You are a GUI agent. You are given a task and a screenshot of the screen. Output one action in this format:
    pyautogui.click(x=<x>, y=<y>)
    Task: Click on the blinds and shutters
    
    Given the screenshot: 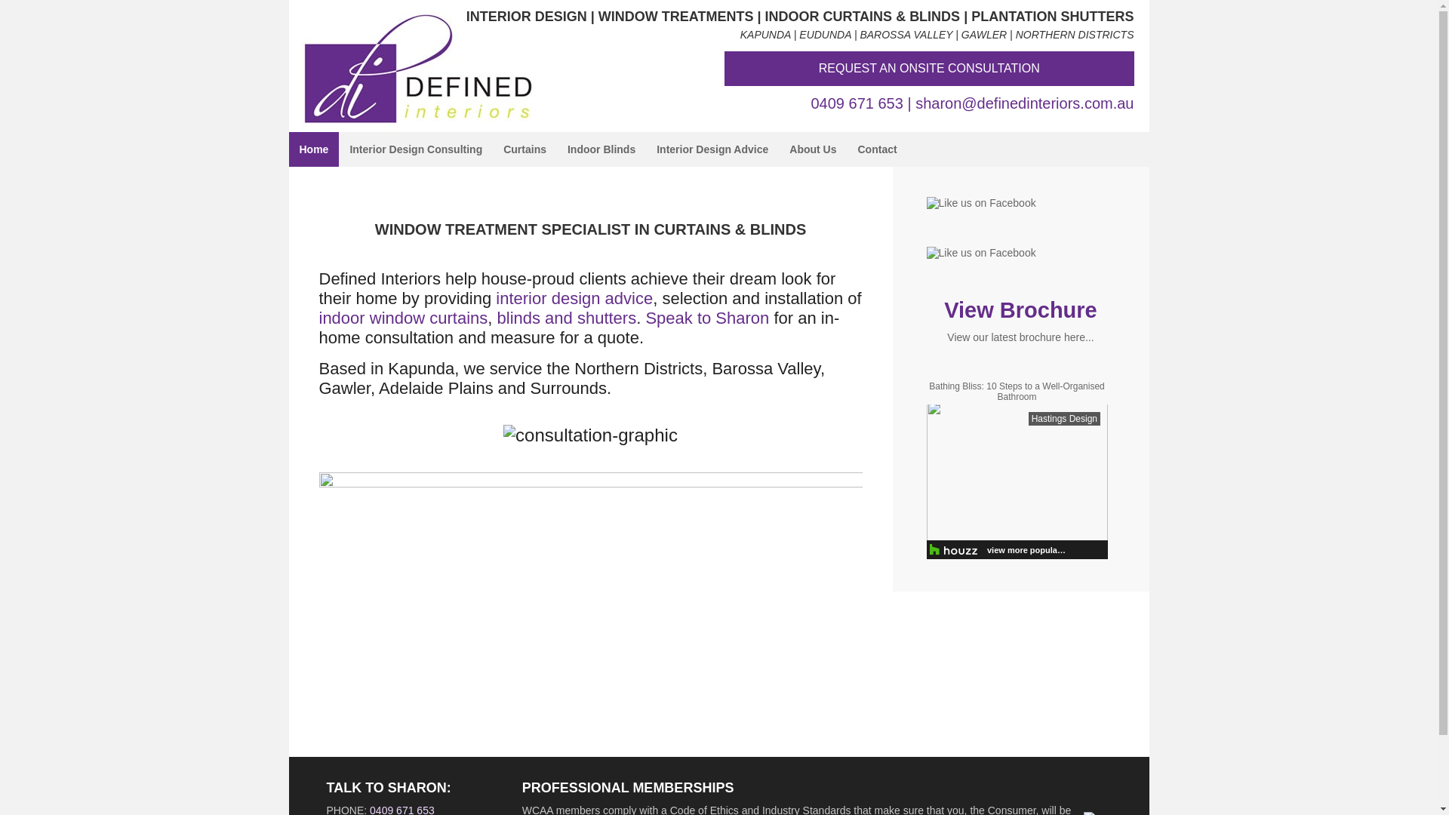 What is the action you would take?
    pyautogui.click(x=568, y=318)
    